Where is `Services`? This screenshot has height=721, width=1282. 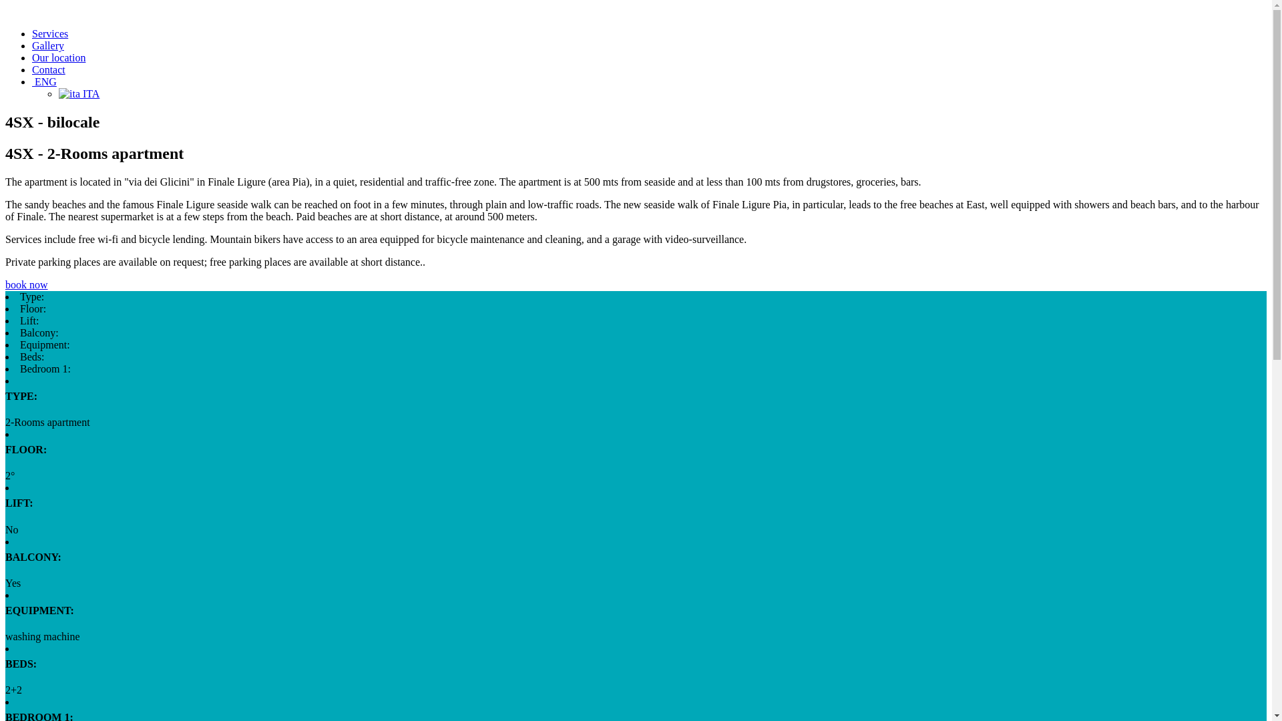 Services is located at coordinates (49, 33).